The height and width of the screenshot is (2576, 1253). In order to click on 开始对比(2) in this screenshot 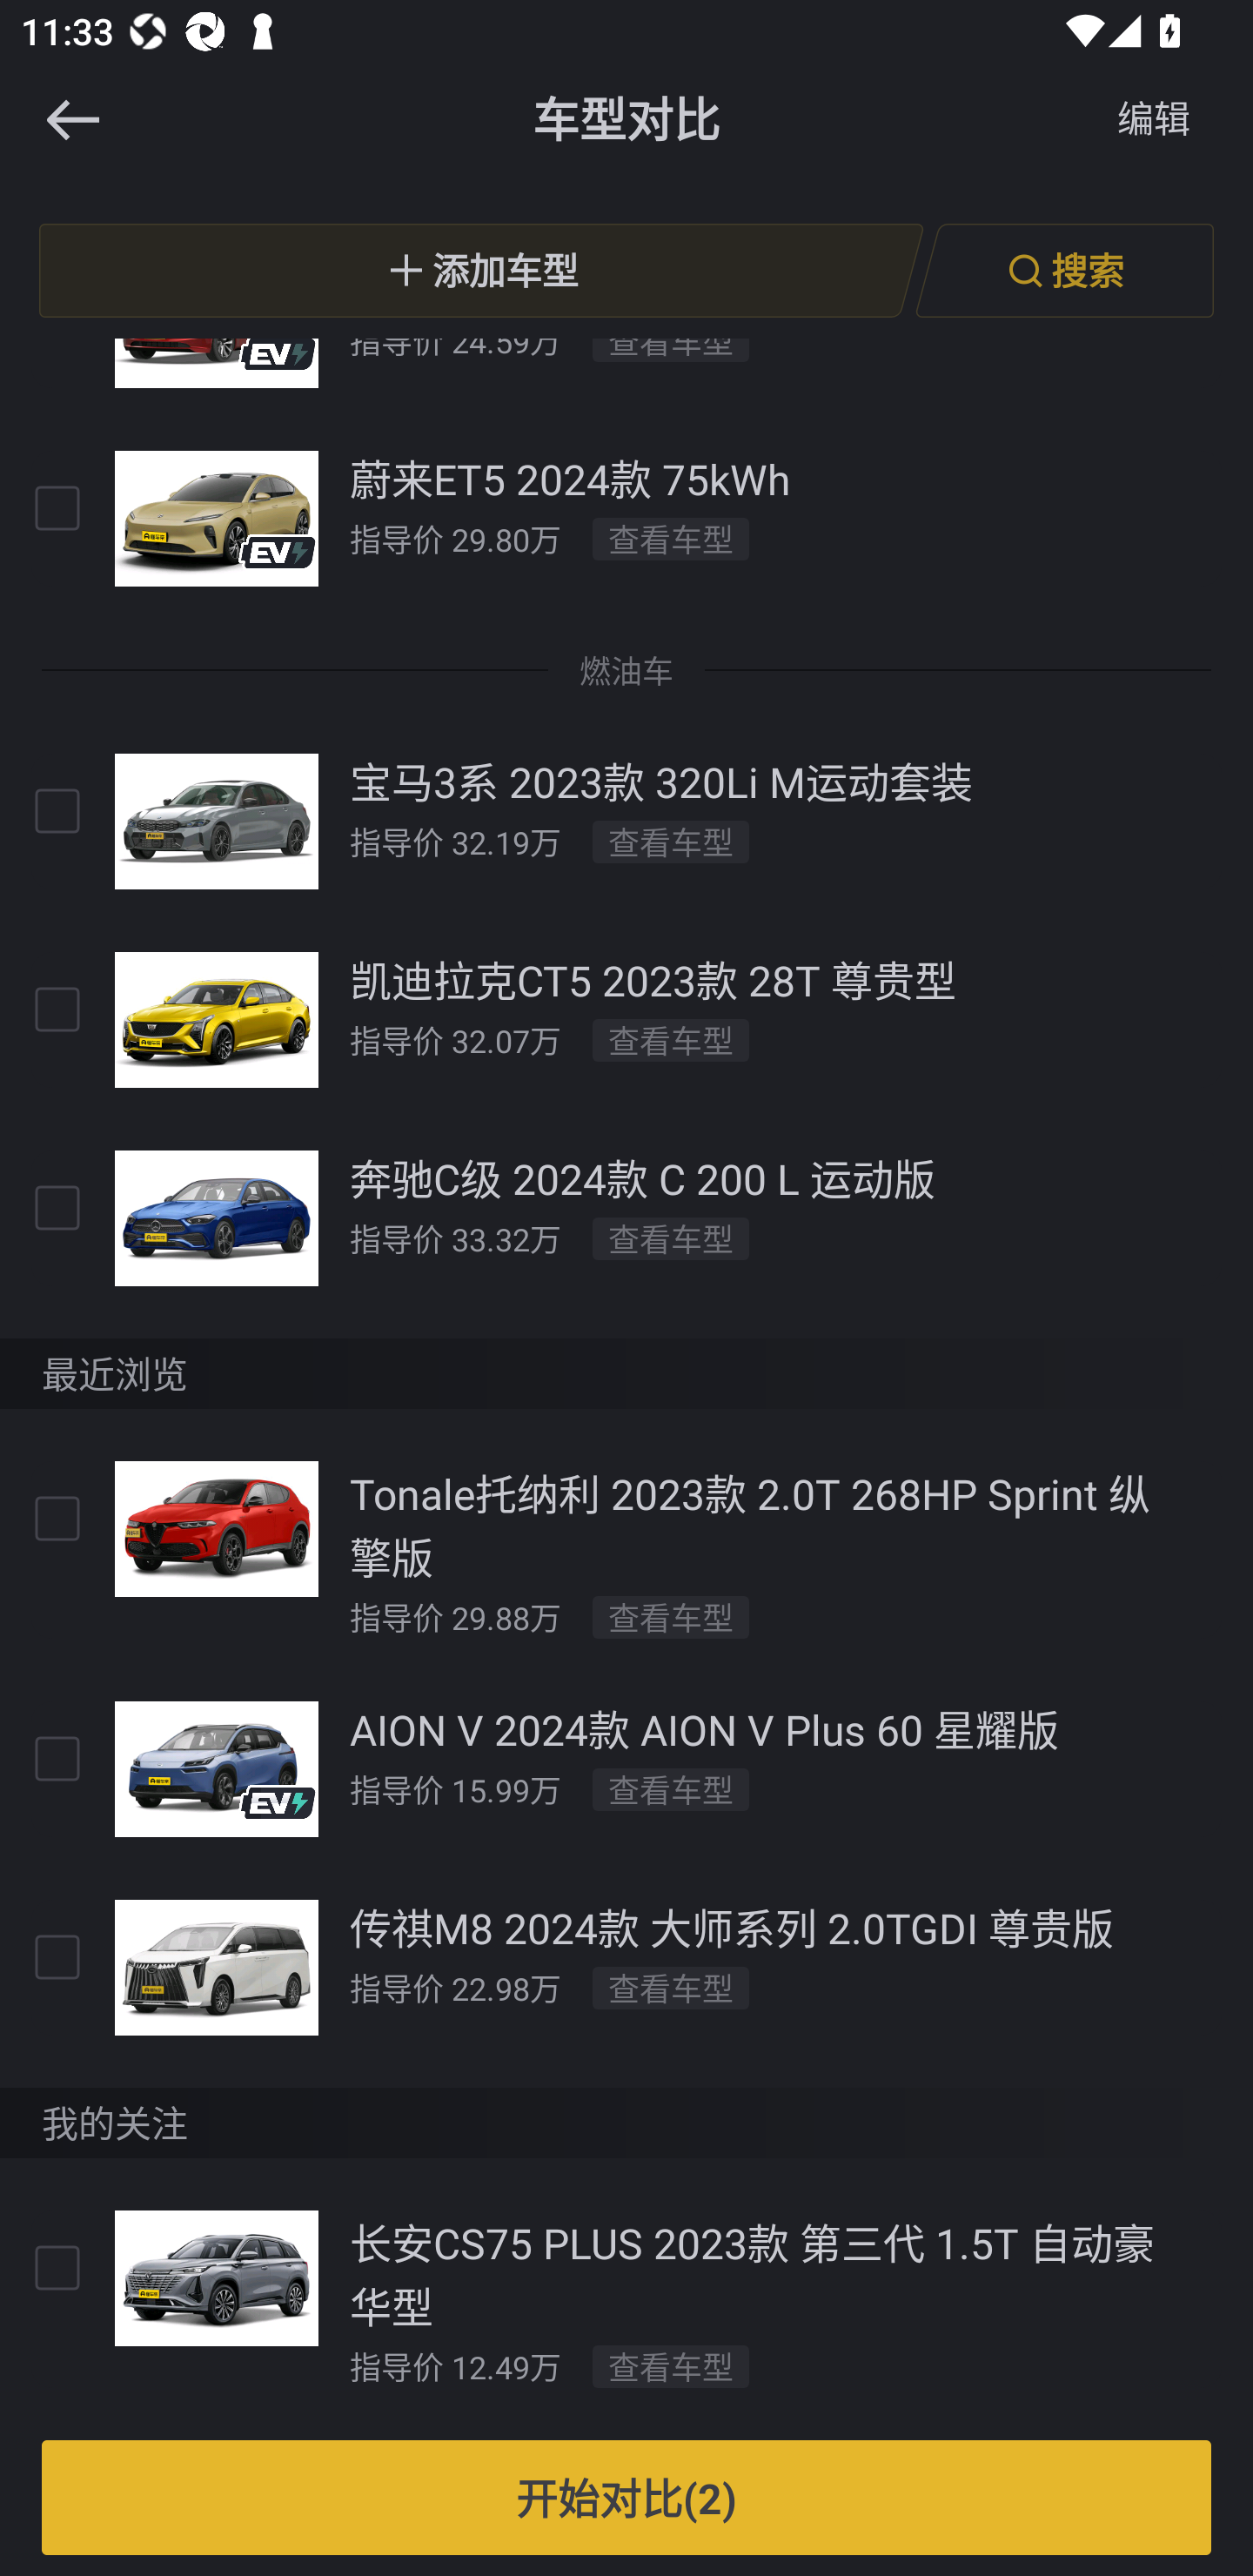, I will do `click(626, 2498)`.